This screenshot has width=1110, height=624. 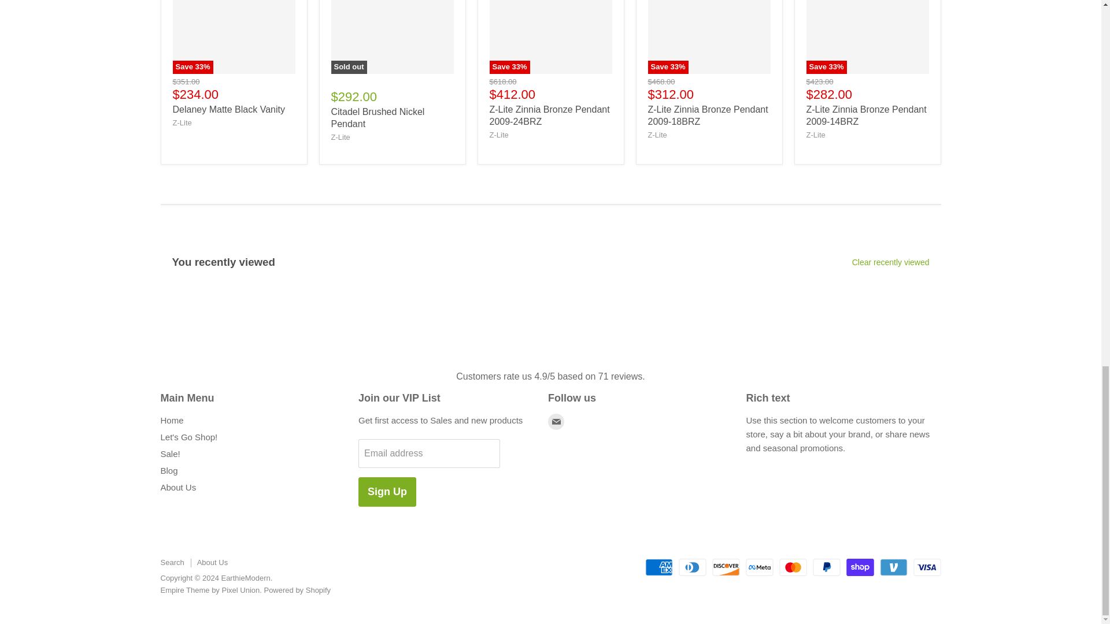 I want to click on Visa, so click(x=927, y=567).